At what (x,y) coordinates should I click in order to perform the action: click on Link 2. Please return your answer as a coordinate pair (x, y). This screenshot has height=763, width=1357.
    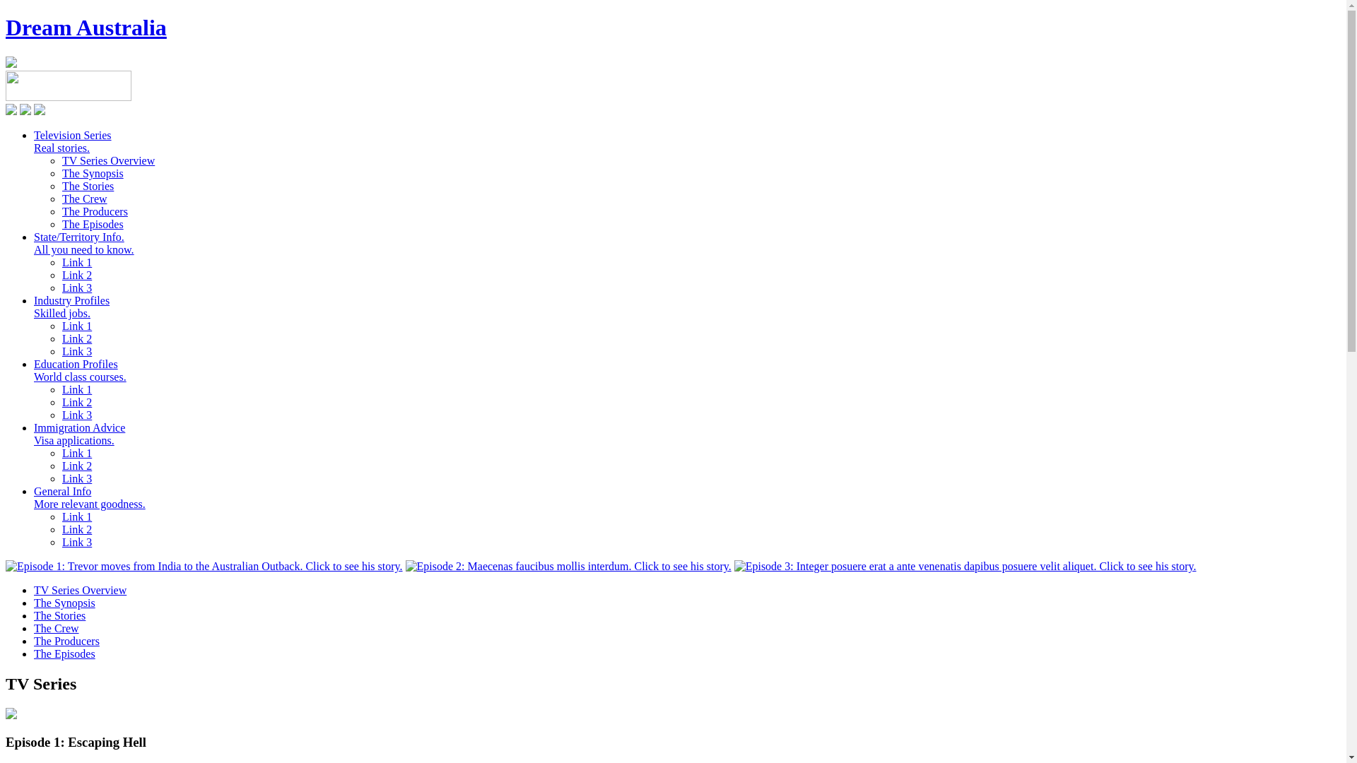
    Looking at the image, I should click on (77, 339).